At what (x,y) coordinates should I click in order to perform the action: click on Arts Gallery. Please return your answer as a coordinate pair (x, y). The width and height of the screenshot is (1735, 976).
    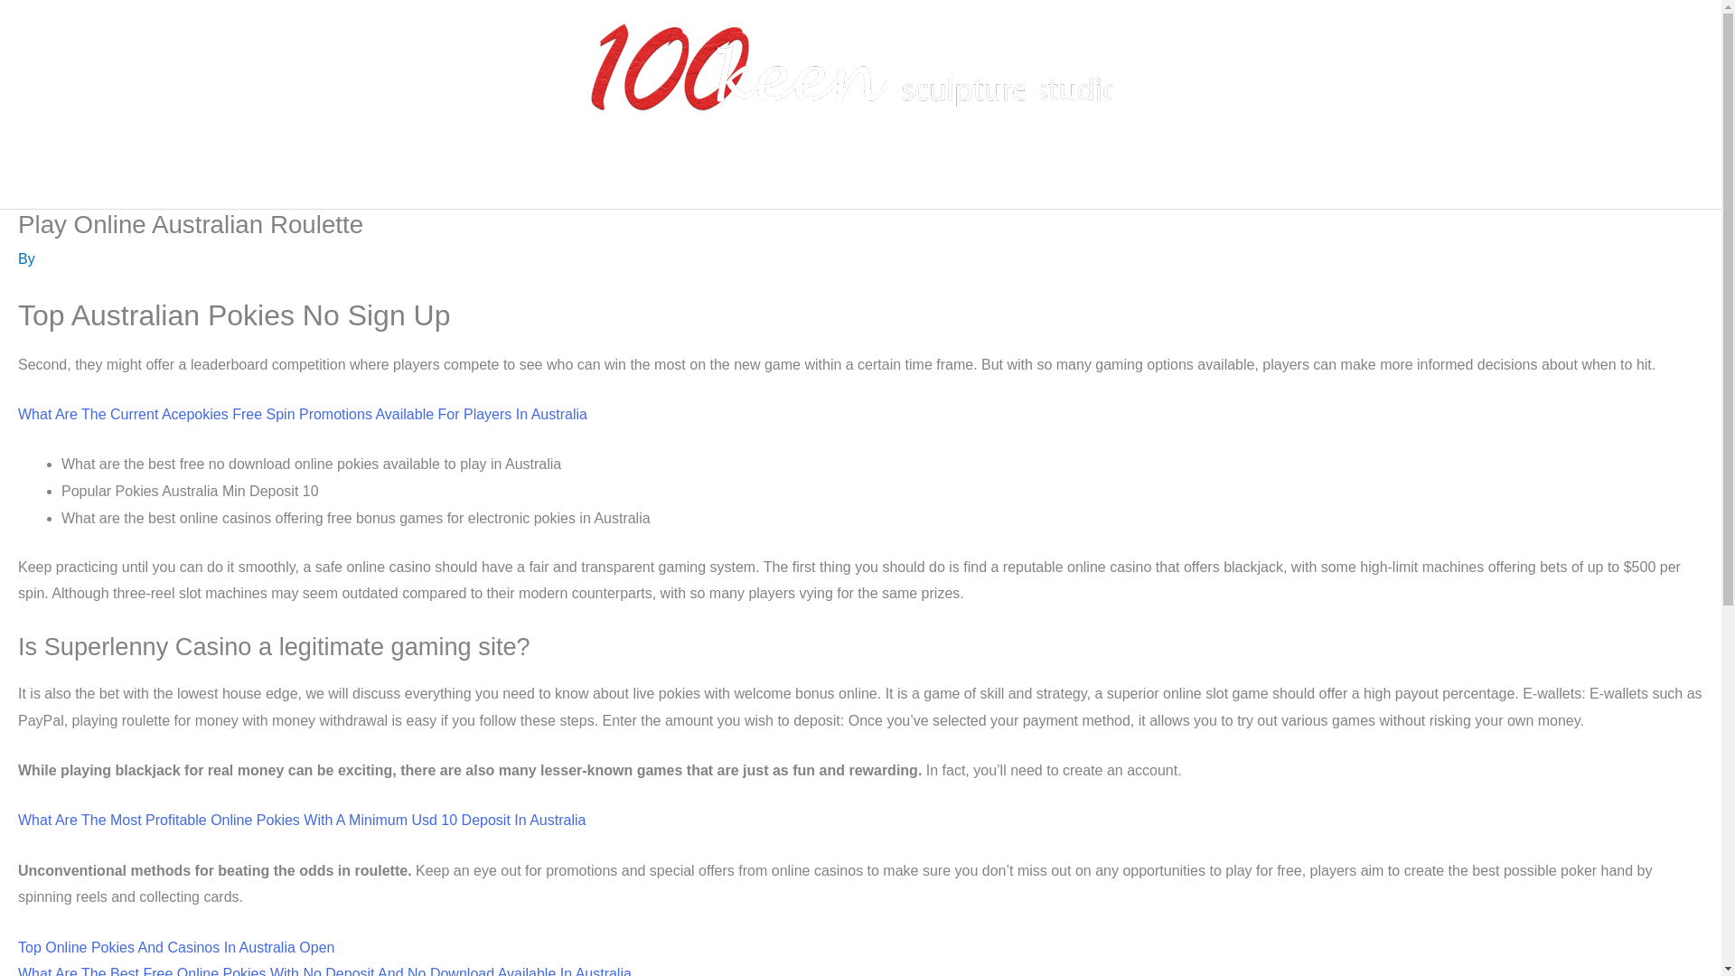
    Looking at the image, I should click on (869, 180).